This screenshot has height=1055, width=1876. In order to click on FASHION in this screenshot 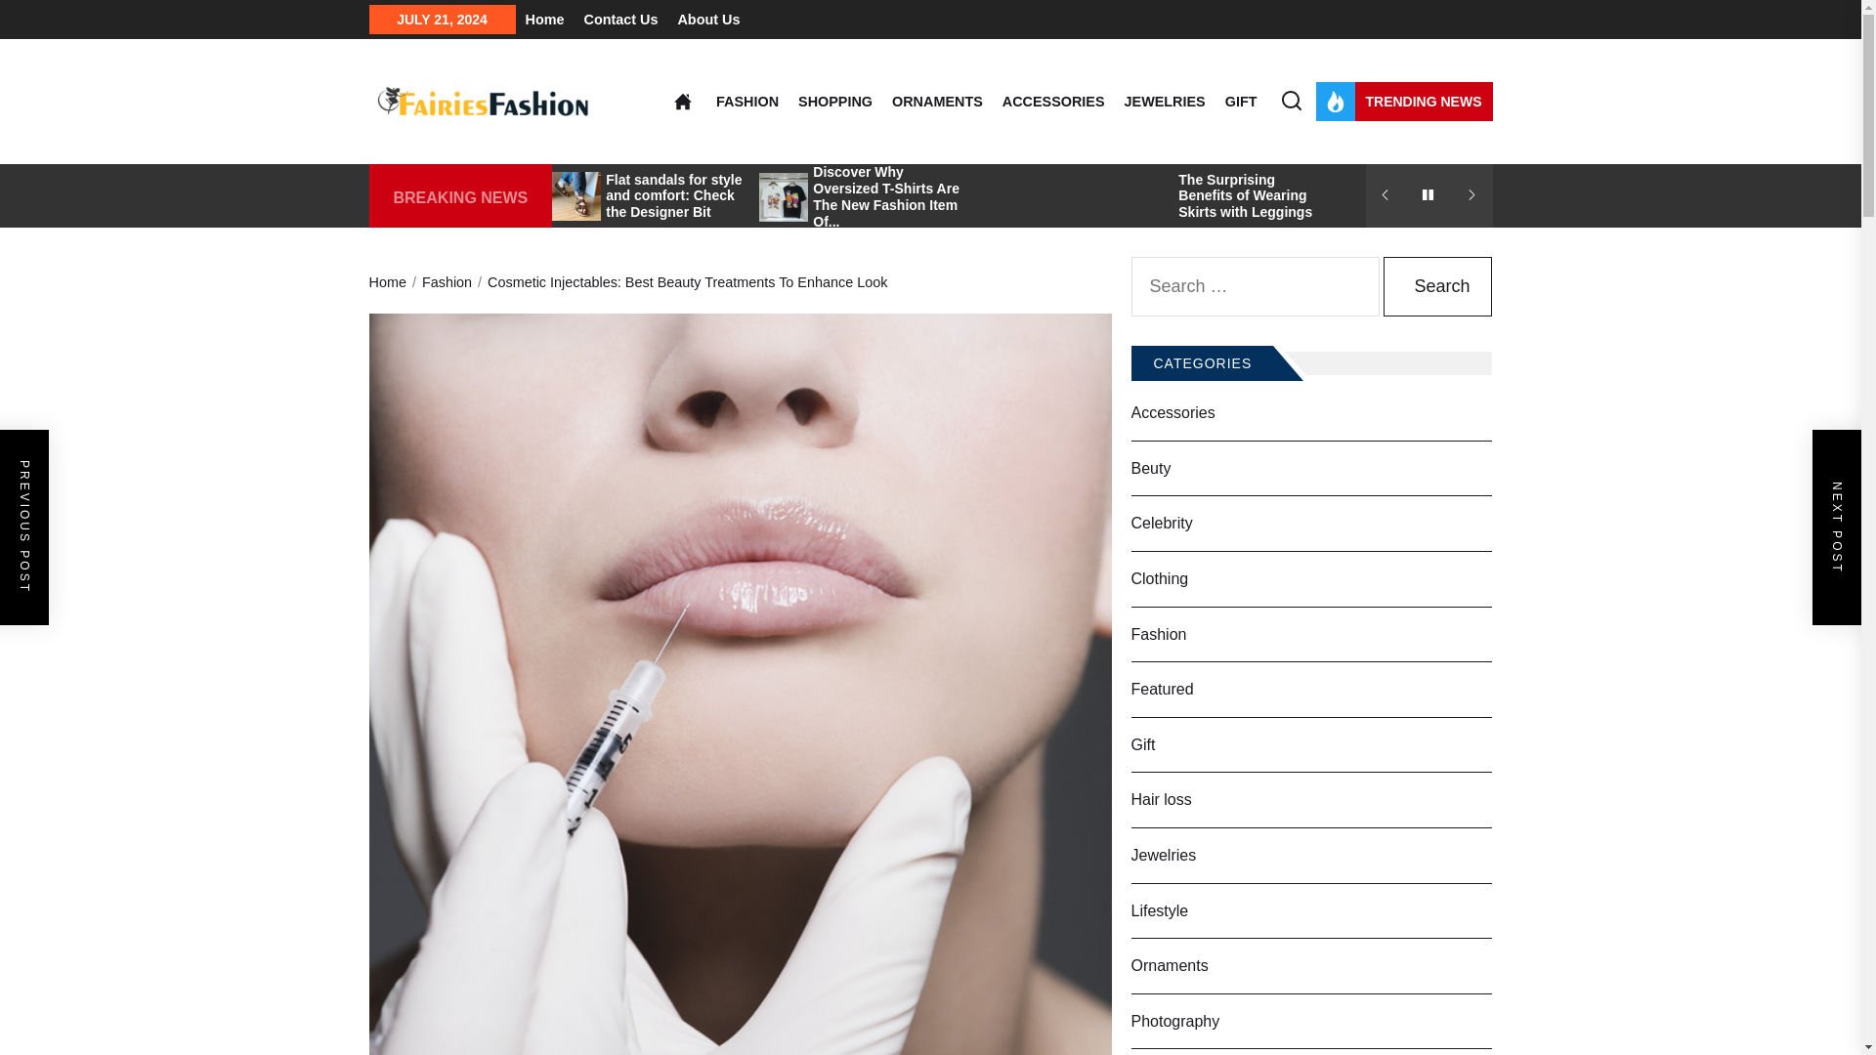, I will do `click(746, 102)`.